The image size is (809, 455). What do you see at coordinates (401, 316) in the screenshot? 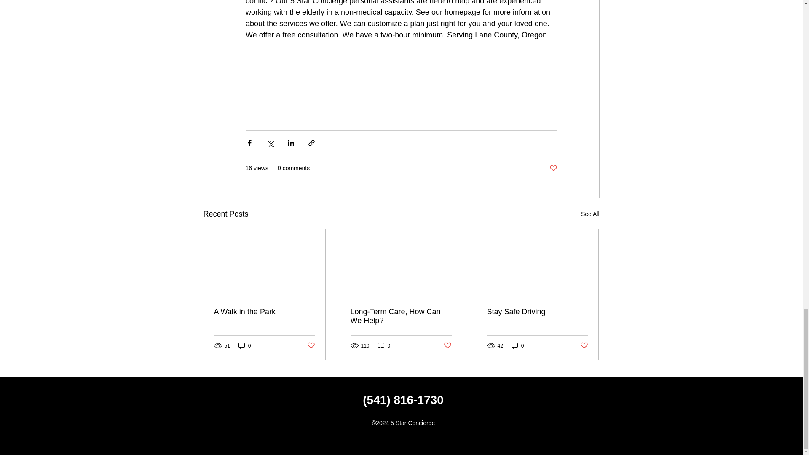
I see `Long-Term Care, How Can We Help?` at bounding box center [401, 316].